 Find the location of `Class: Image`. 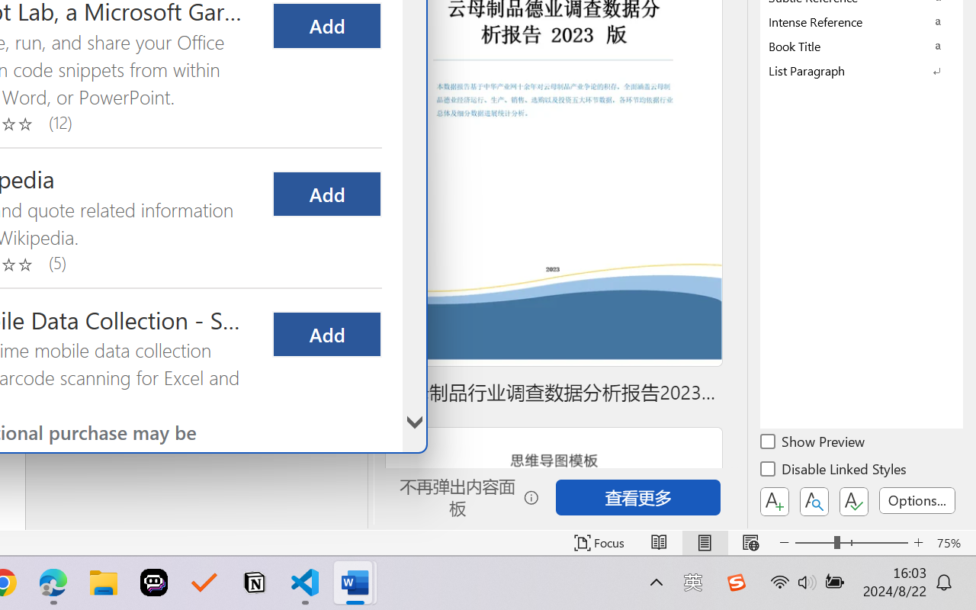

Class: Image is located at coordinates (736, 583).